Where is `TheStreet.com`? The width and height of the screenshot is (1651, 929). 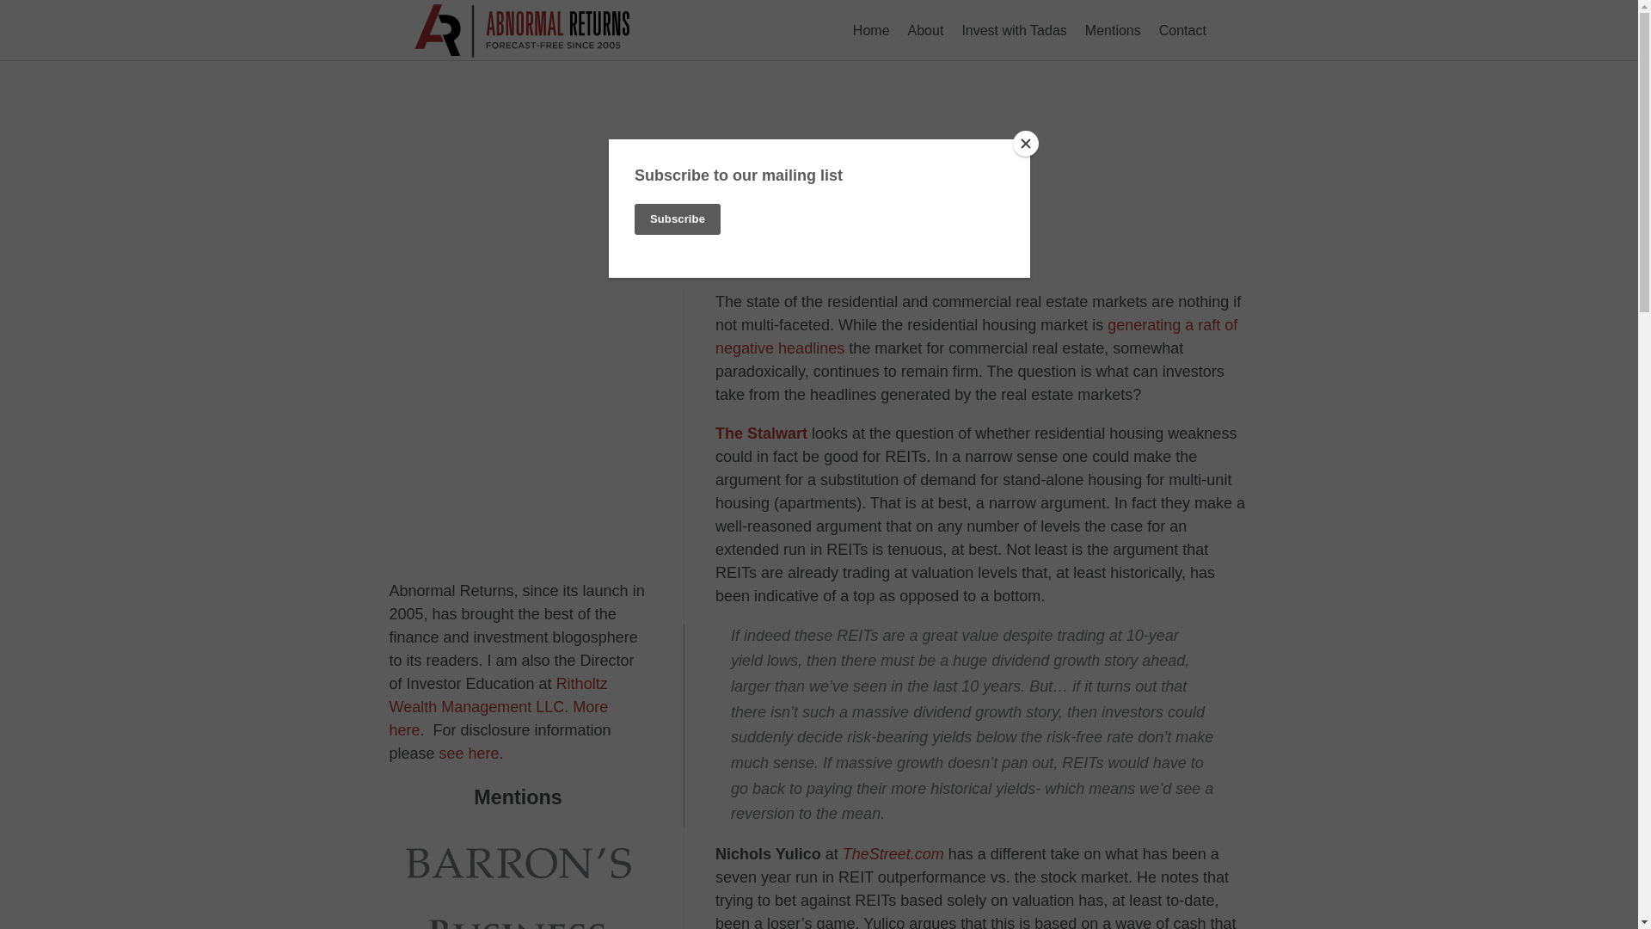
TheStreet.com is located at coordinates (893, 853).